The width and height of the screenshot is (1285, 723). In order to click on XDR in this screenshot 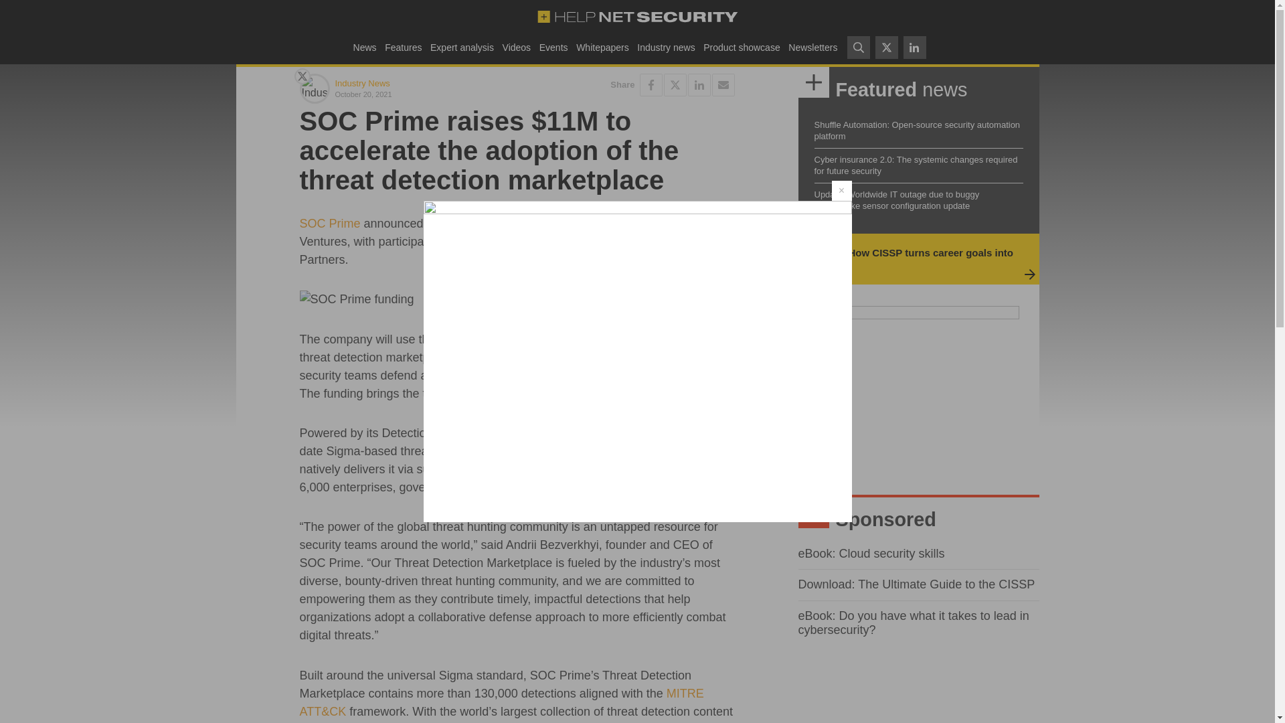, I will do `click(590, 469)`.